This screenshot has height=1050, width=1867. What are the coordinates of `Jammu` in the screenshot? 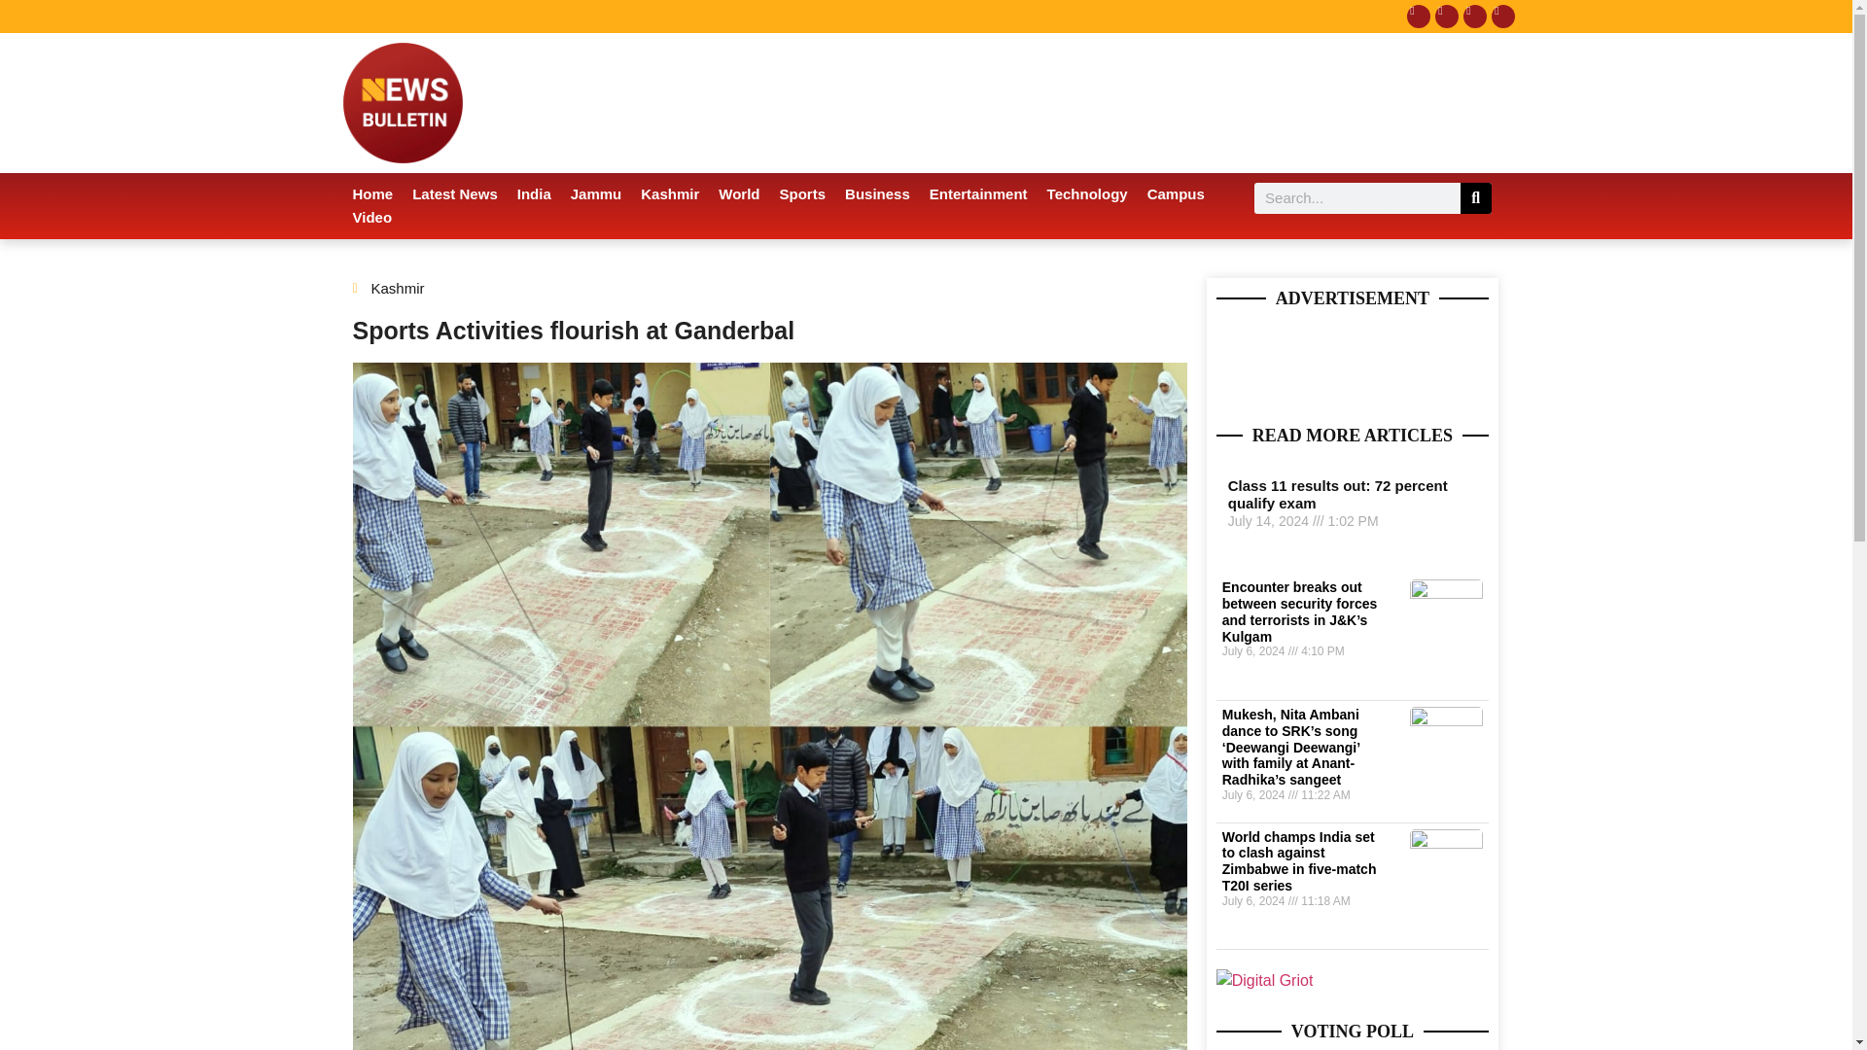 It's located at (597, 193).